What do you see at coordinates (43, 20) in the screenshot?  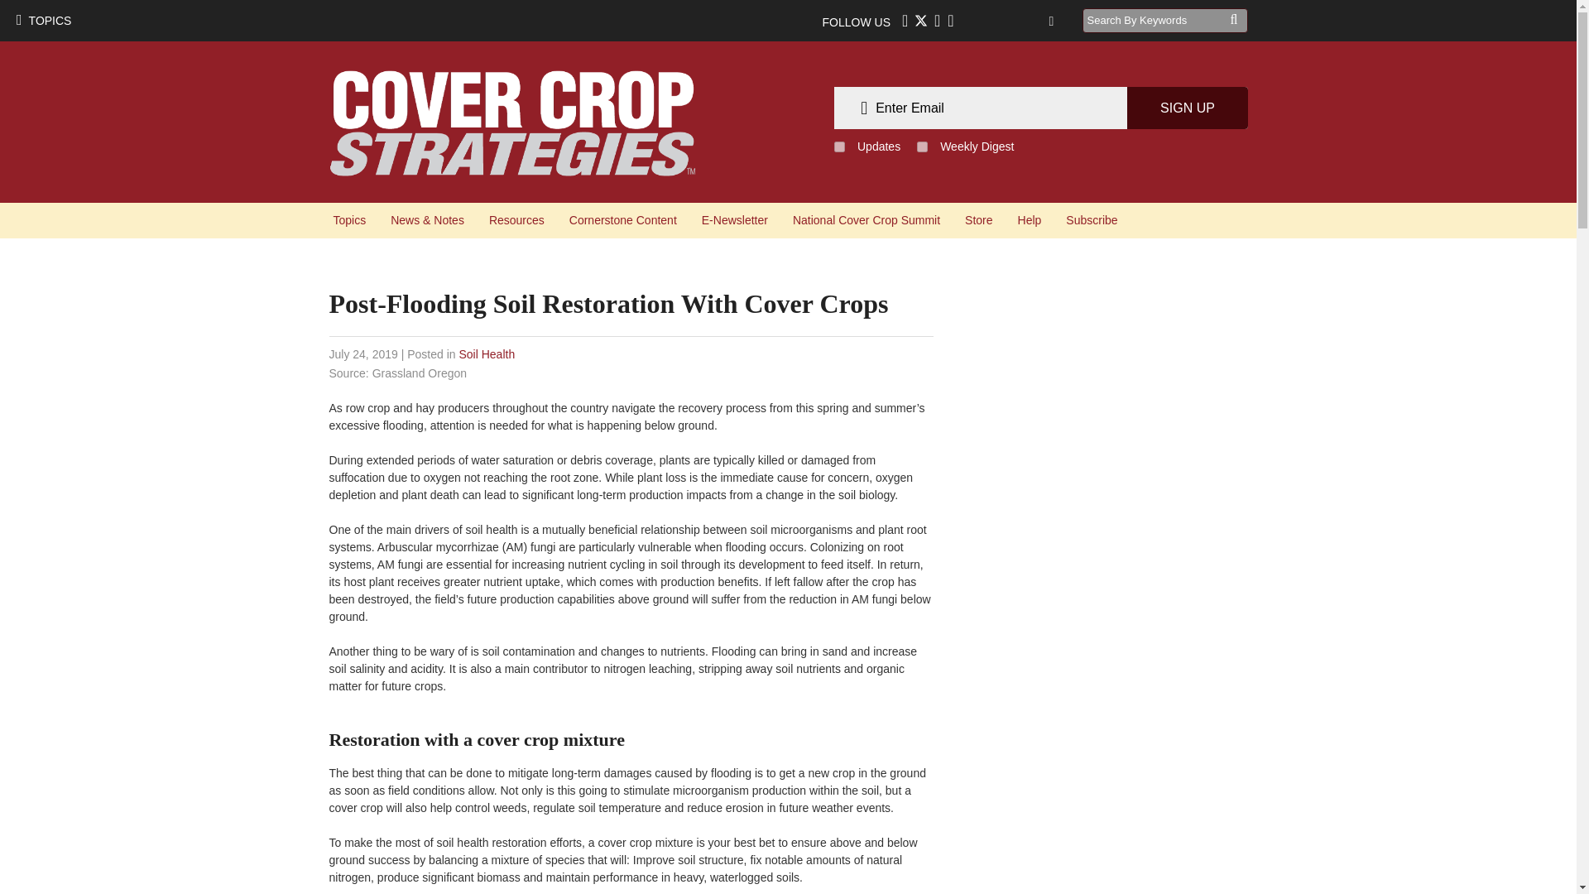 I see `TOPICS` at bounding box center [43, 20].